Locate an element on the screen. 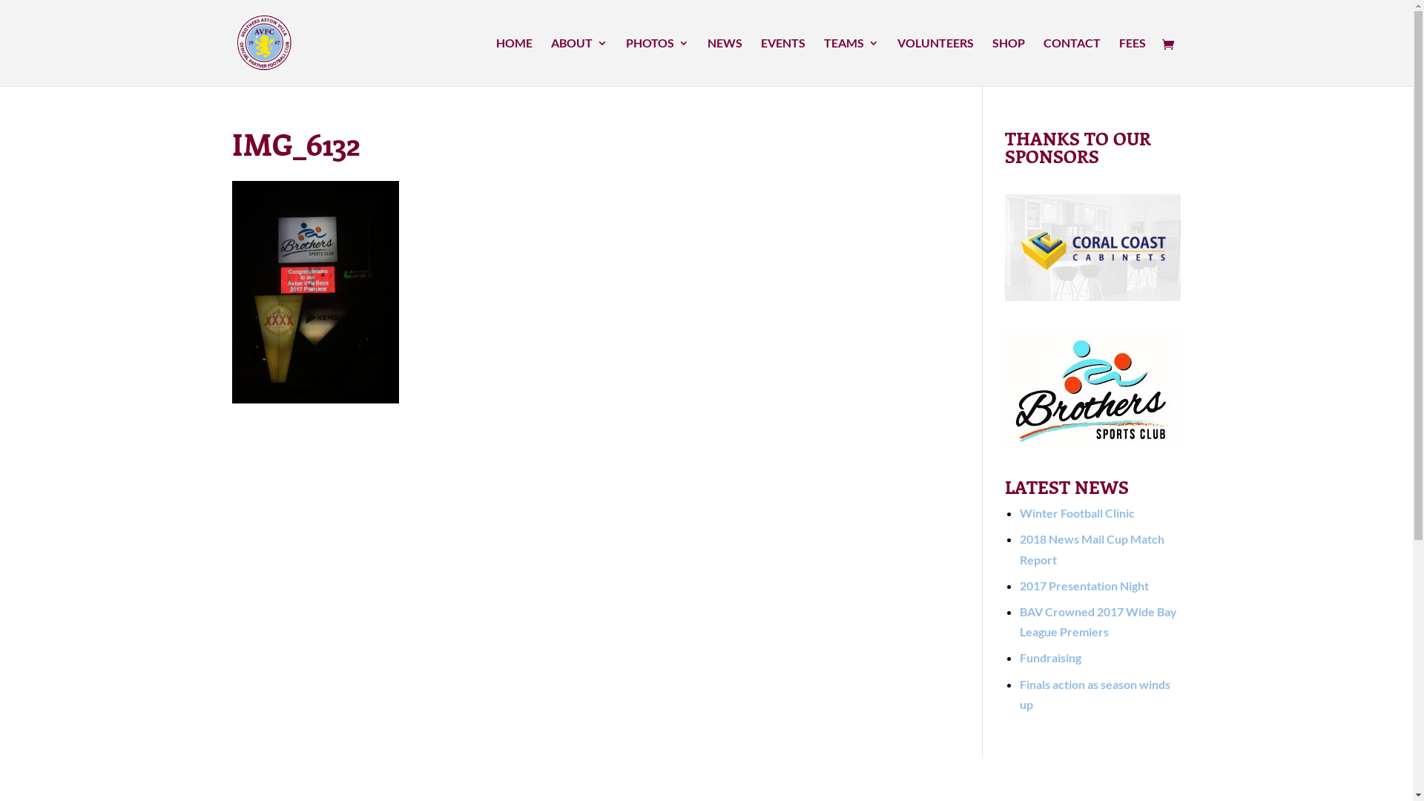 This screenshot has height=801, width=1424. Finals action as season winds up is located at coordinates (1095, 694).